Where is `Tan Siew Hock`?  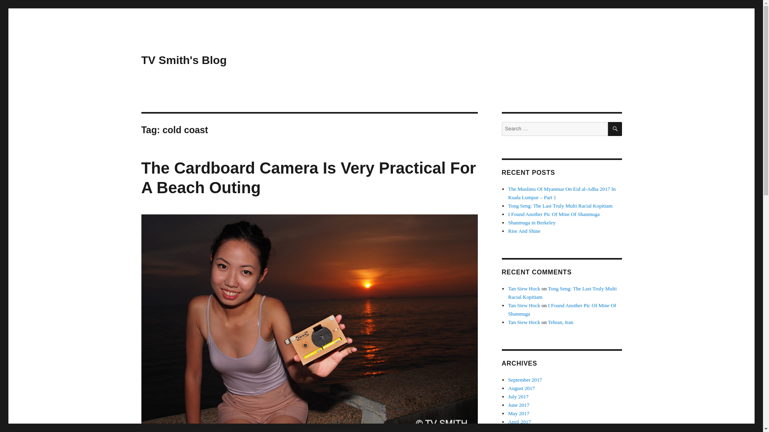 Tan Siew Hock is located at coordinates (524, 306).